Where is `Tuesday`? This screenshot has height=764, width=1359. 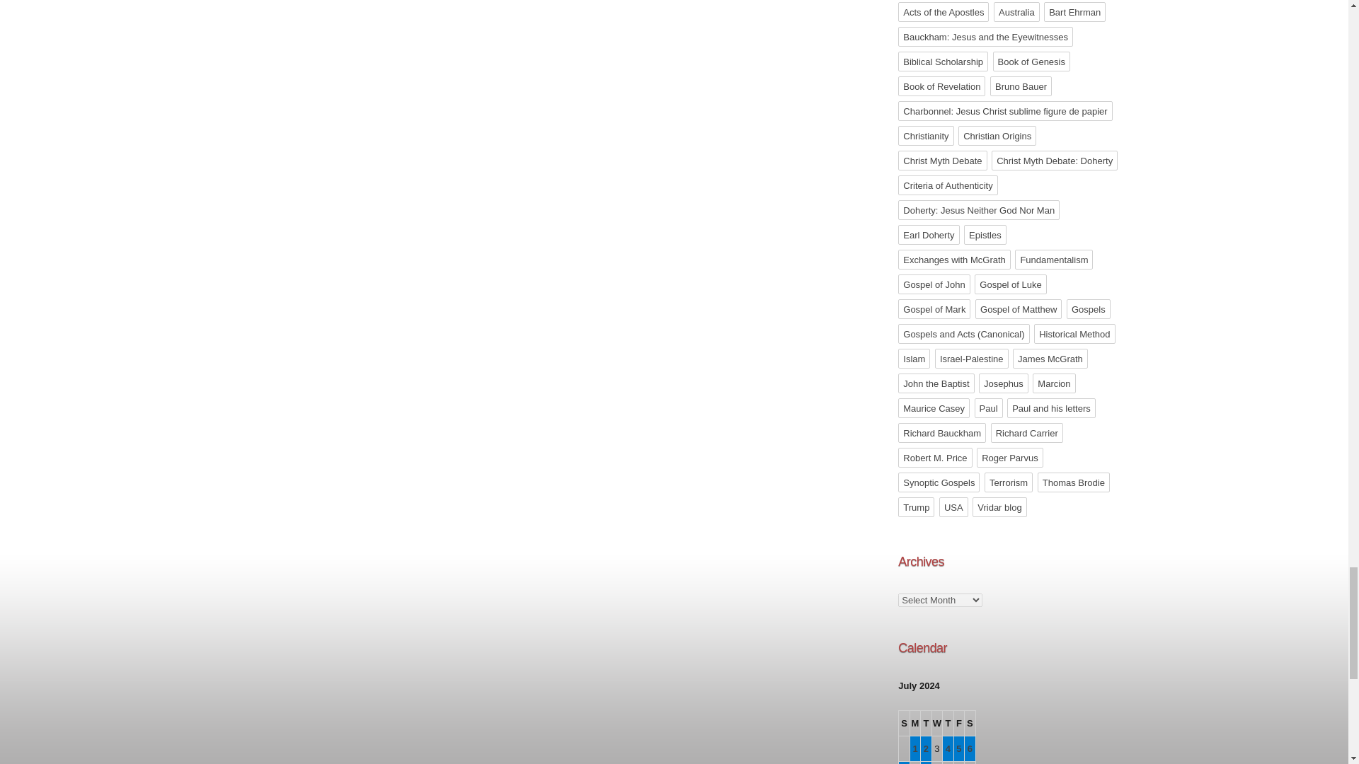
Tuesday is located at coordinates (926, 724).